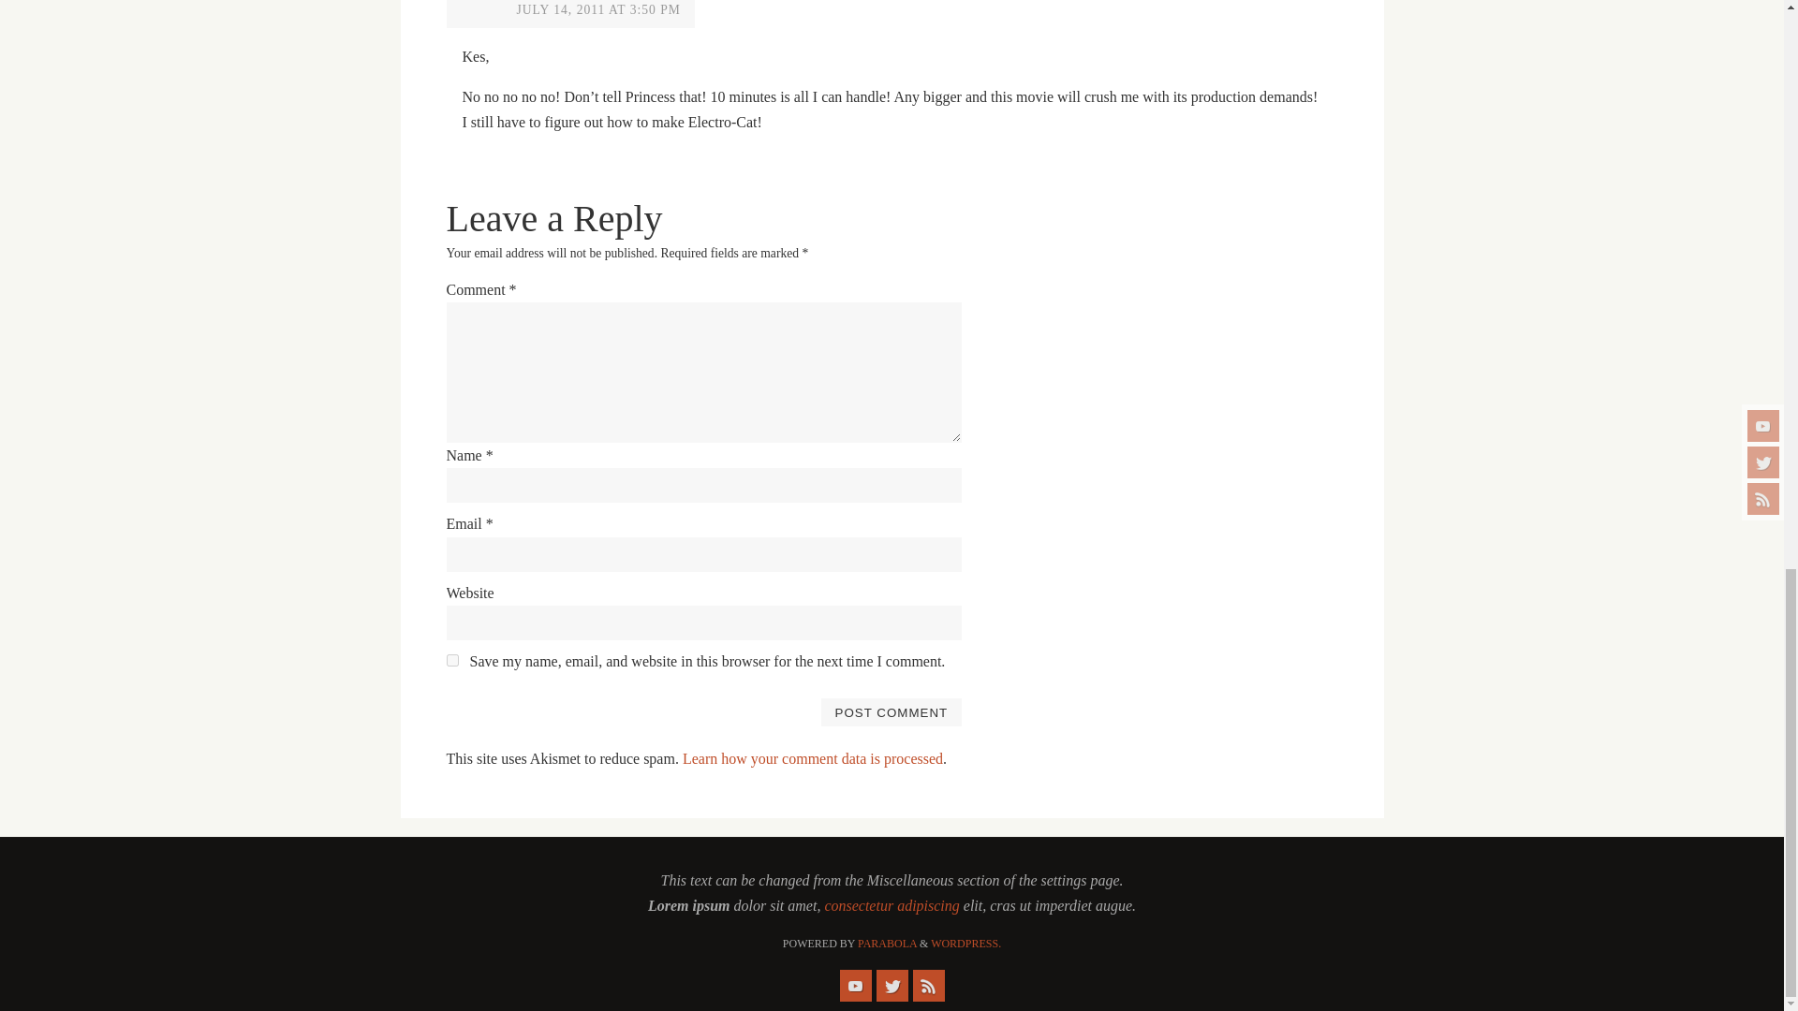 This screenshot has width=1798, height=1011. What do you see at coordinates (599, 9) in the screenshot?
I see `JULY 14, 2011 AT 3:50 PM` at bounding box center [599, 9].